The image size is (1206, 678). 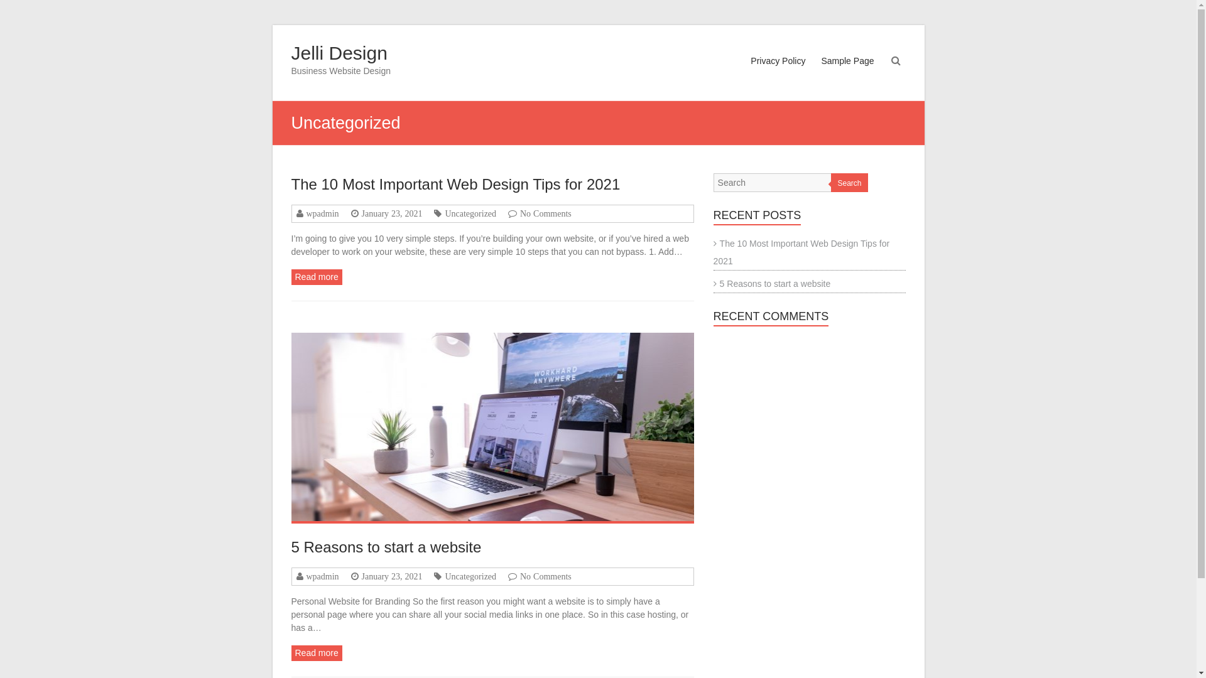 I want to click on Read more, so click(x=317, y=653).